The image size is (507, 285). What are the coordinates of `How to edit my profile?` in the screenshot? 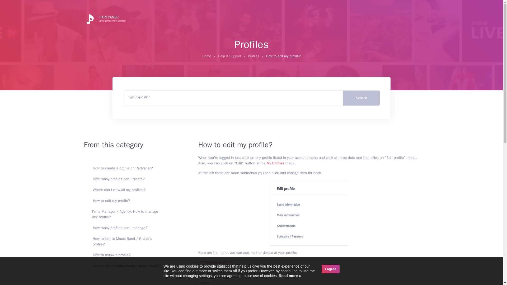 It's located at (119, 190).